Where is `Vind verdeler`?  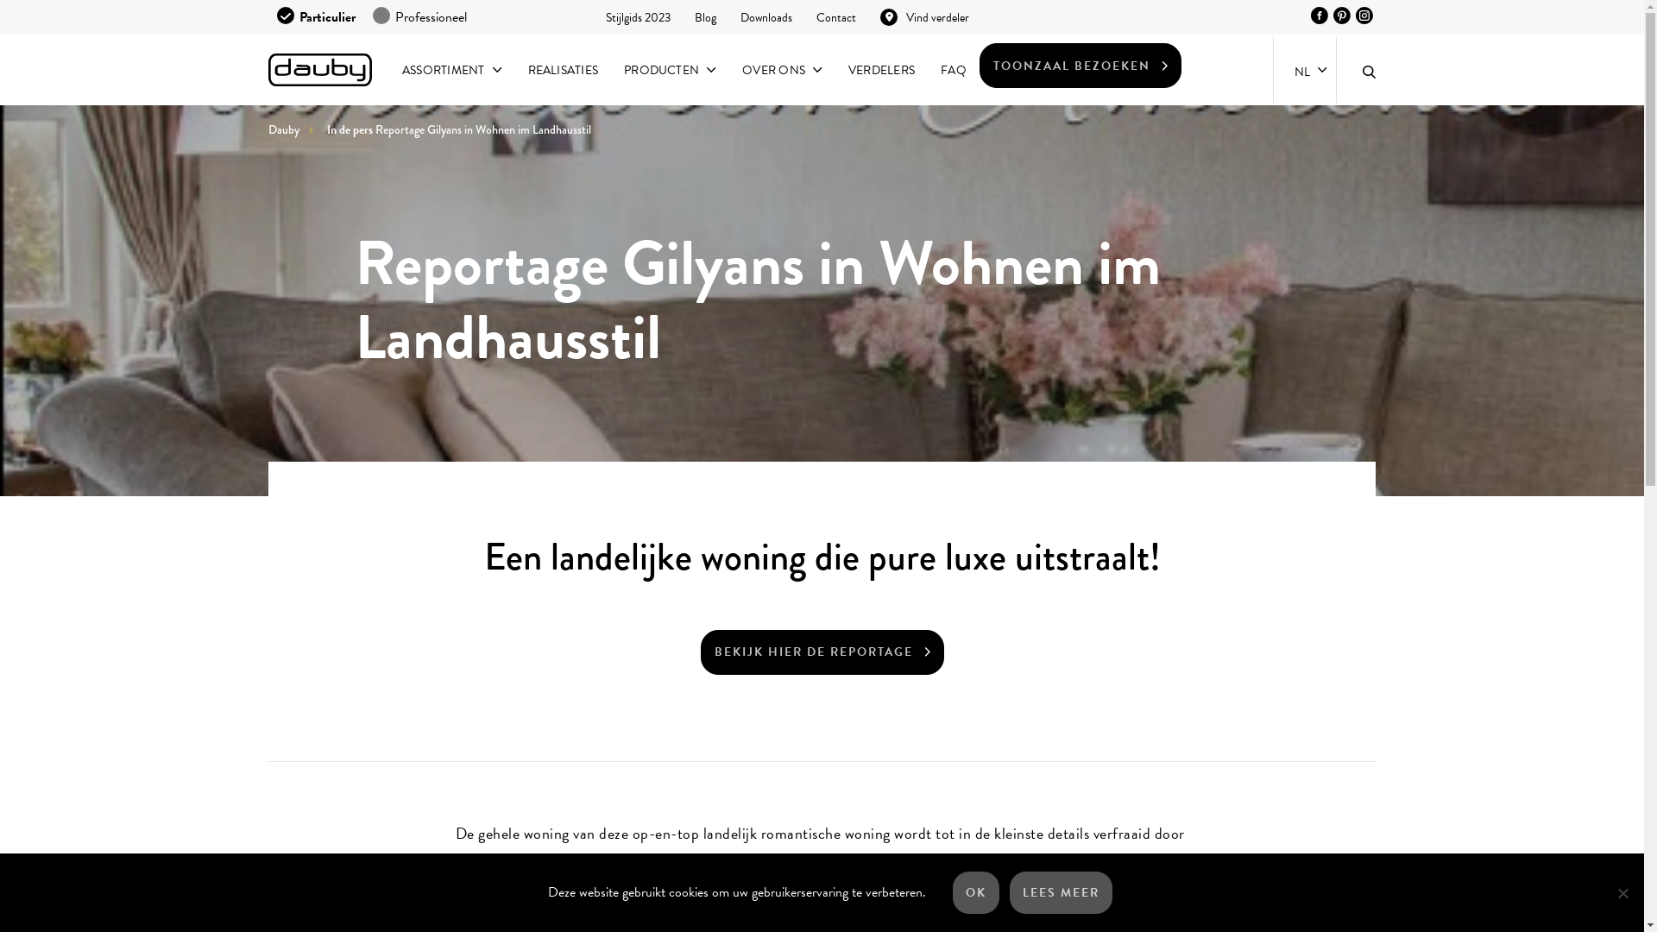
Vind verdeler is located at coordinates (925, 17).